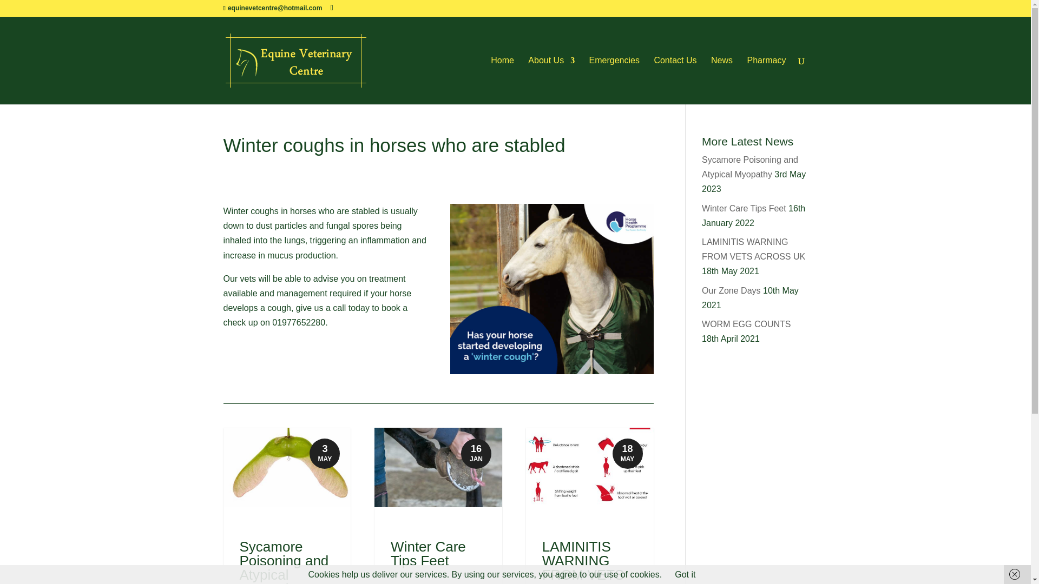  What do you see at coordinates (299, 322) in the screenshot?
I see `01977652280` at bounding box center [299, 322].